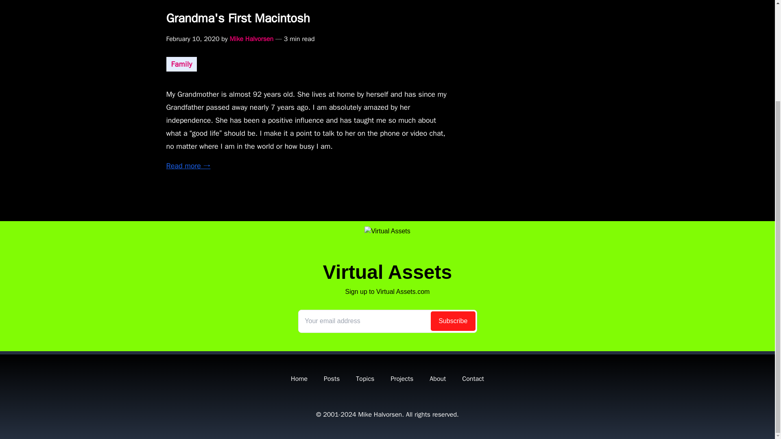  I want to click on Family, so click(181, 64).